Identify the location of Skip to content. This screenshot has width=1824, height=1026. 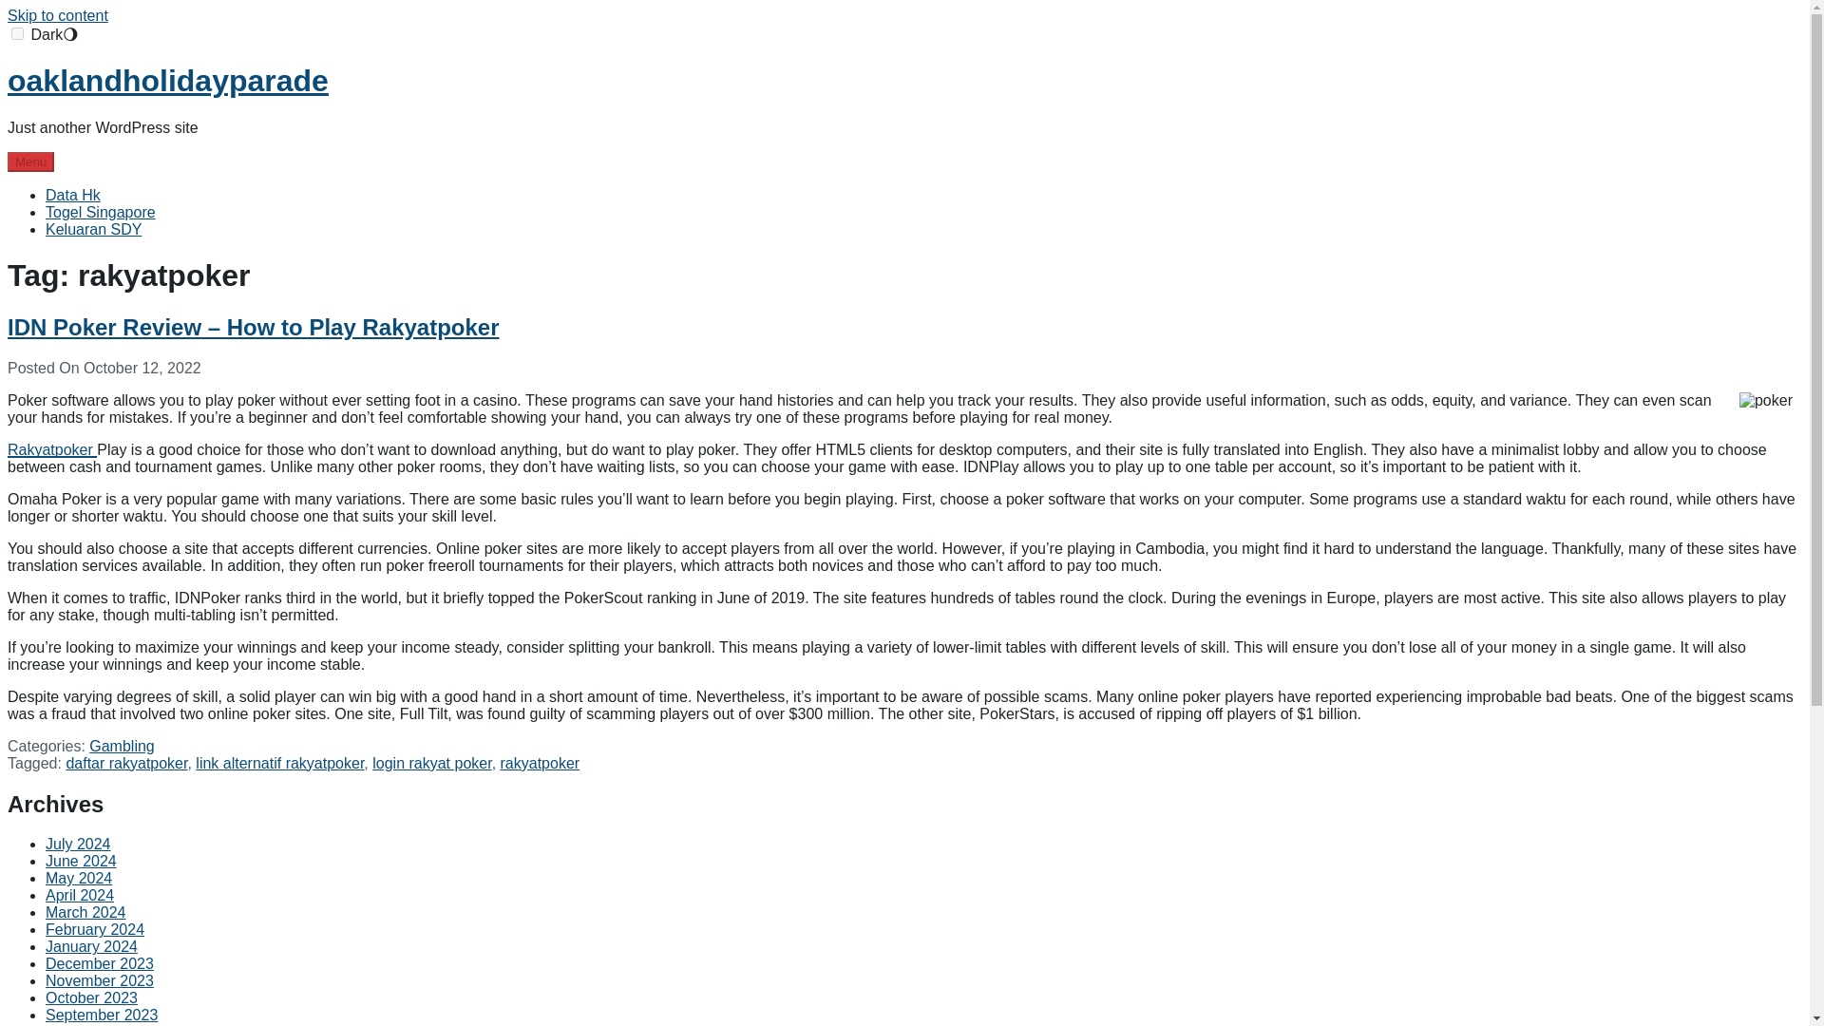
(57, 15).